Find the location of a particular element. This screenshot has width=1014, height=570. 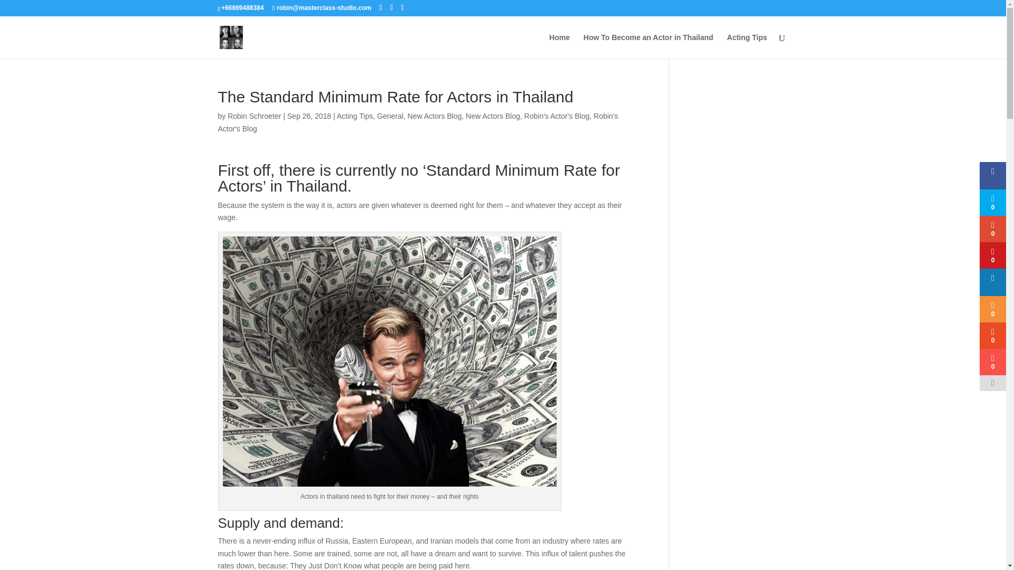

How To Become an Actor in Thailand is located at coordinates (649, 46).